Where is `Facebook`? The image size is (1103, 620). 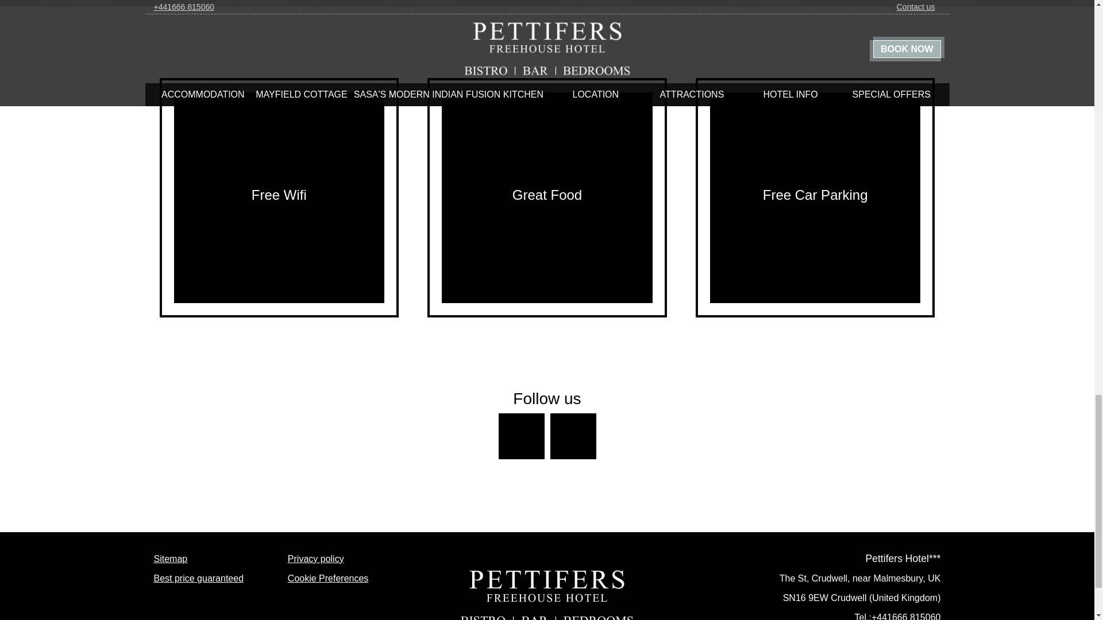
Facebook is located at coordinates (522, 436).